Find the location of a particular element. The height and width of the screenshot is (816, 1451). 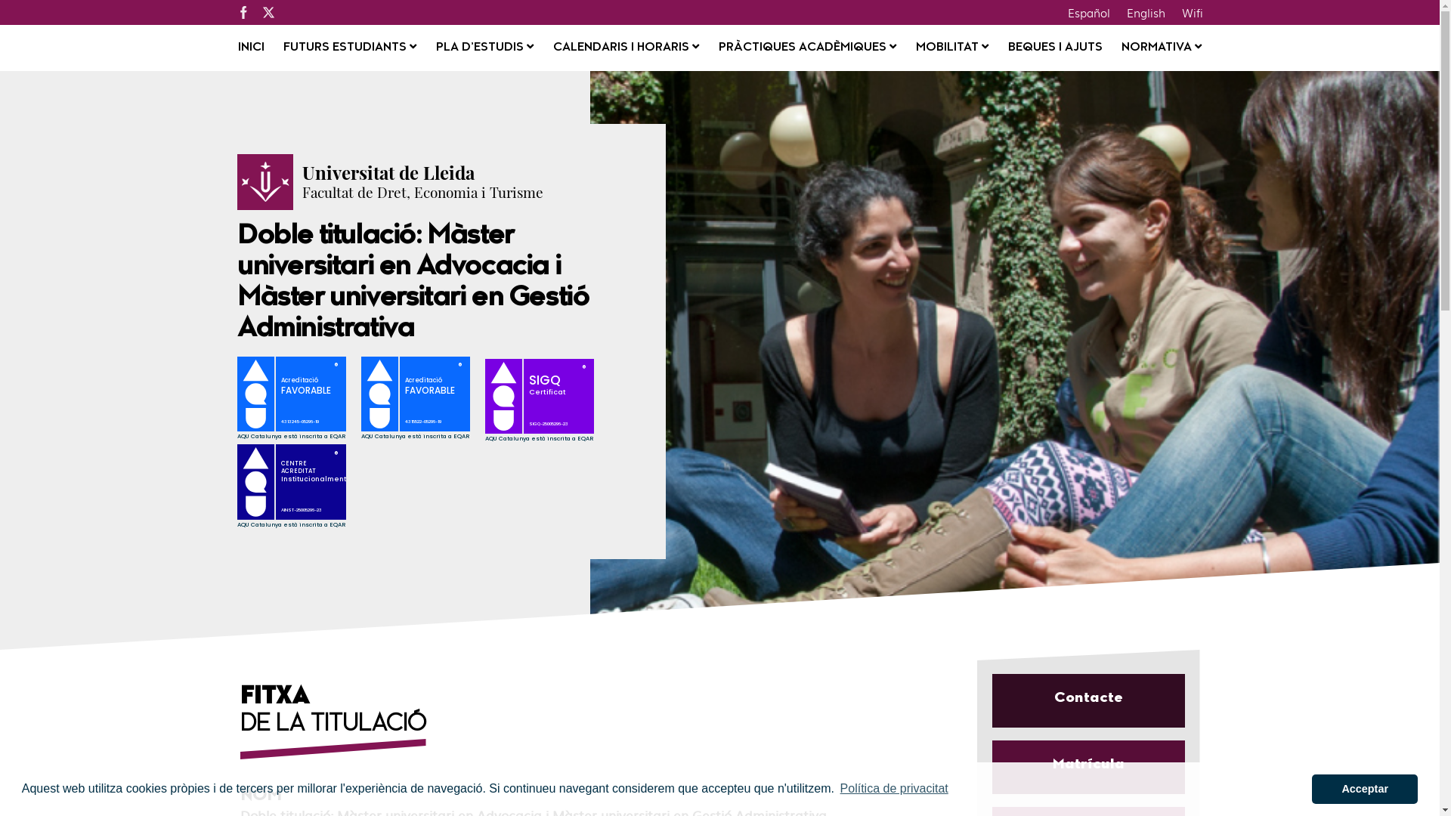

NORMATIVA is located at coordinates (1162, 48).